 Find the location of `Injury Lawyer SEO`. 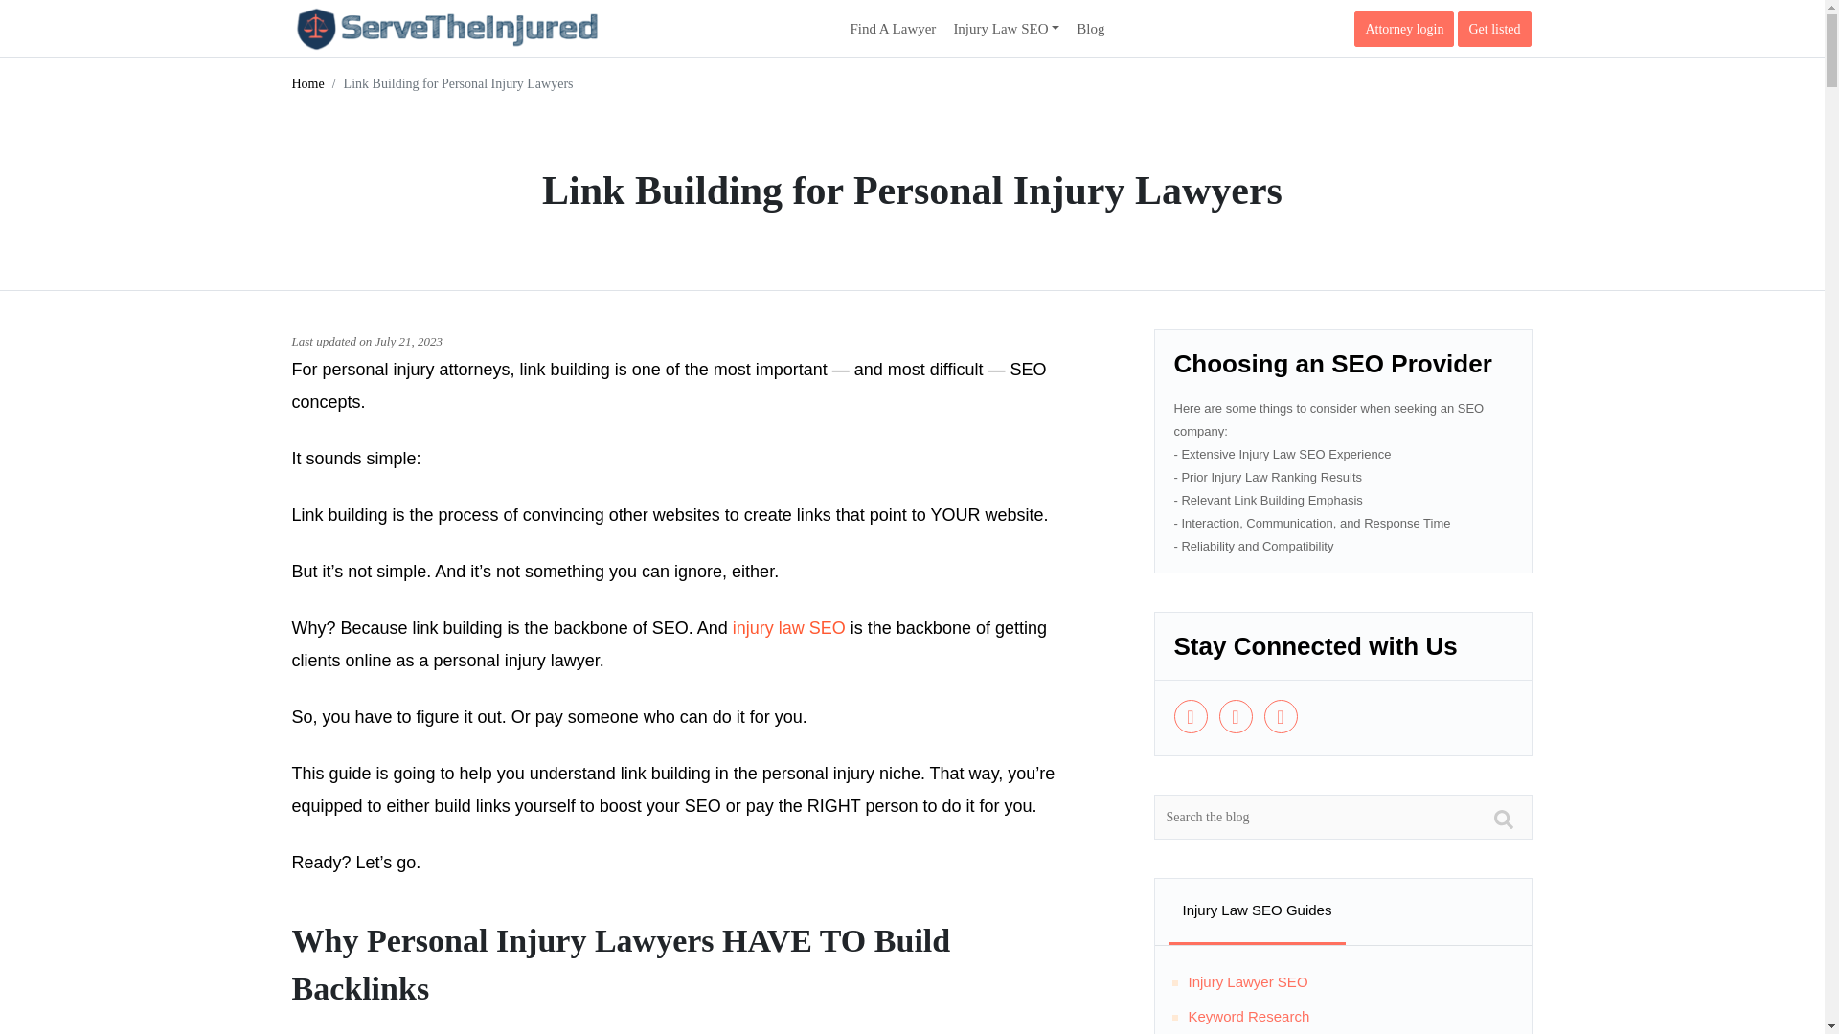

Injury Lawyer SEO is located at coordinates (1247, 981).